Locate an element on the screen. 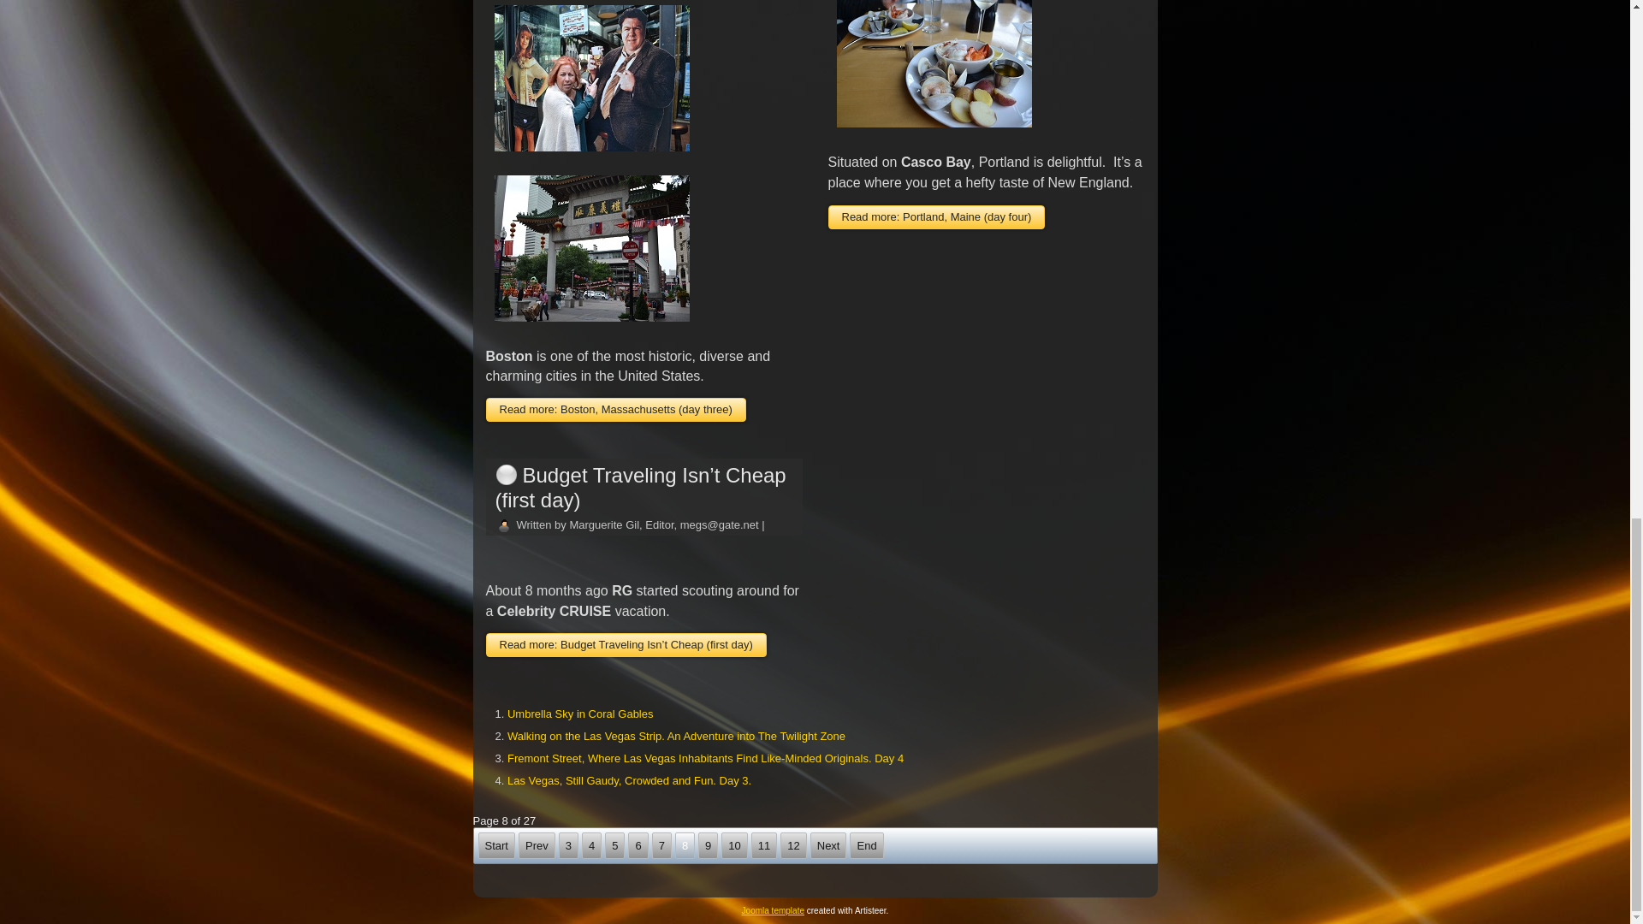 The width and height of the screenshot is (1643, 924). End is located at coordinates (866, 845).